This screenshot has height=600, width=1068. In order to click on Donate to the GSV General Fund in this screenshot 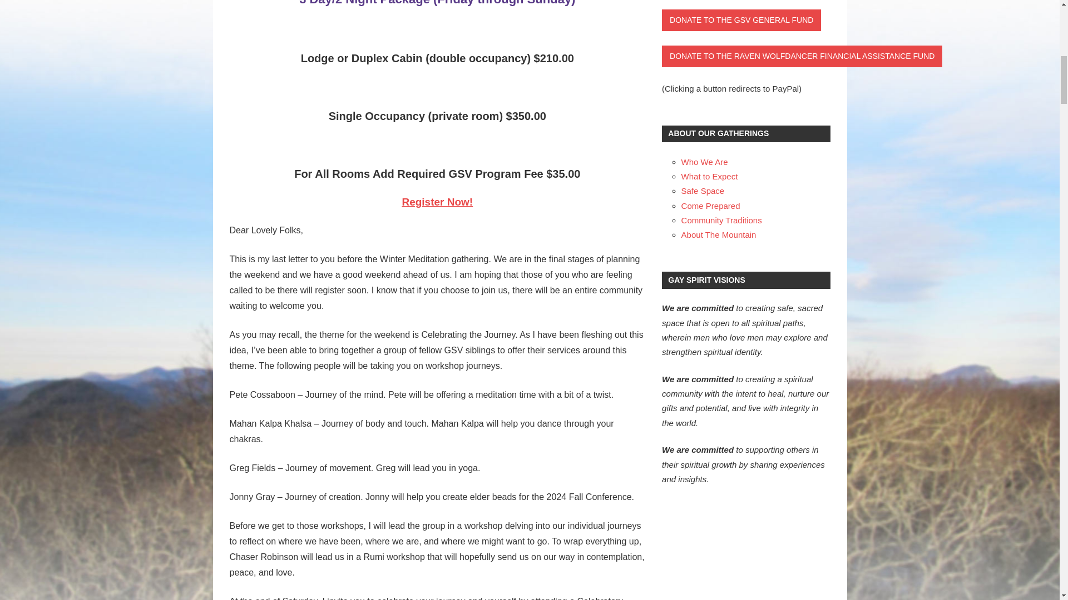, I will do `click(741, 20)`.